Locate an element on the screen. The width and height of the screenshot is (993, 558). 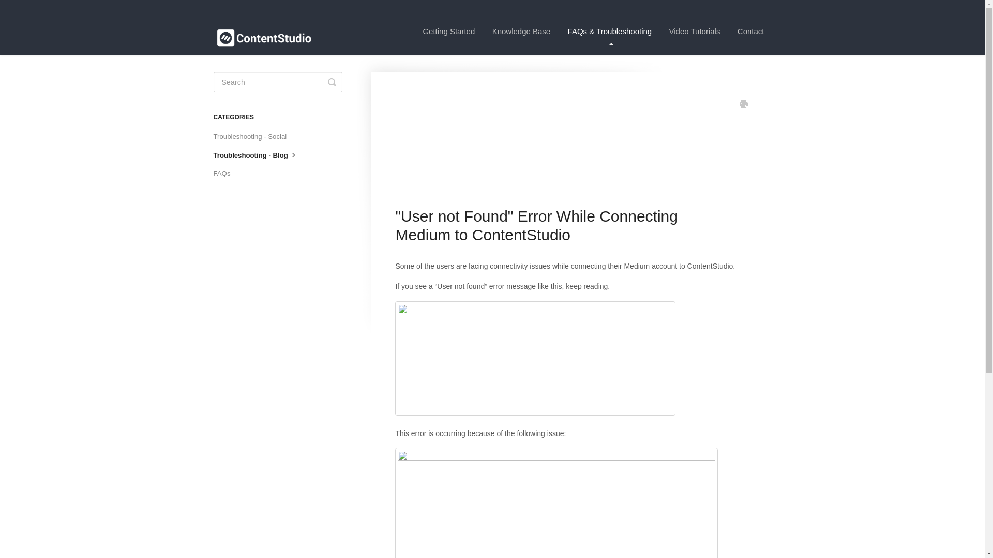
Troubleshooting - Social is located at coordinates (253, 136).